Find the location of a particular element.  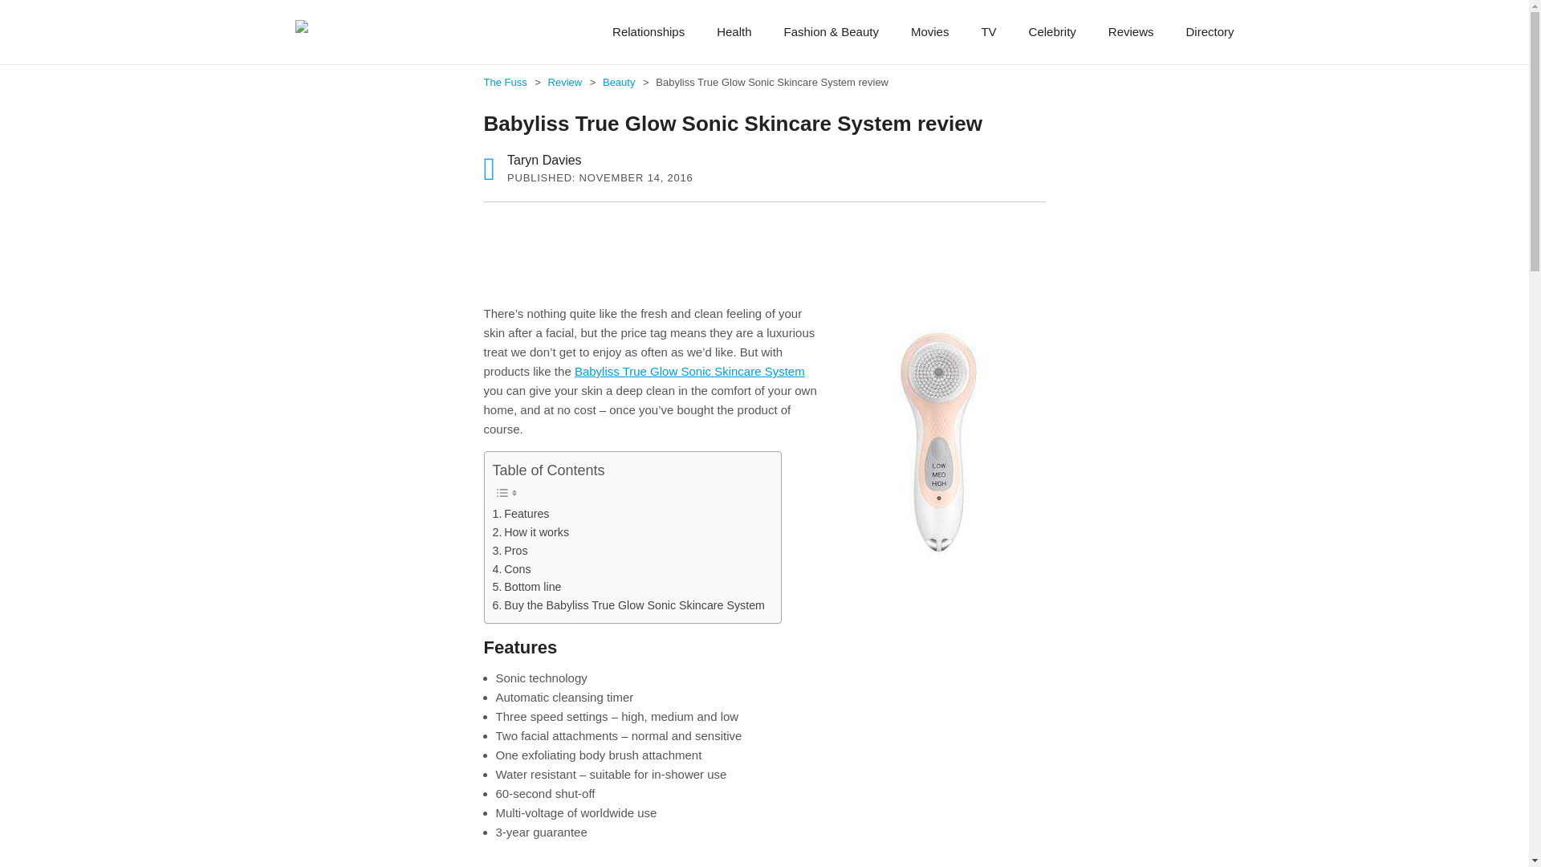

How it works is located at coordinates (531, 533).